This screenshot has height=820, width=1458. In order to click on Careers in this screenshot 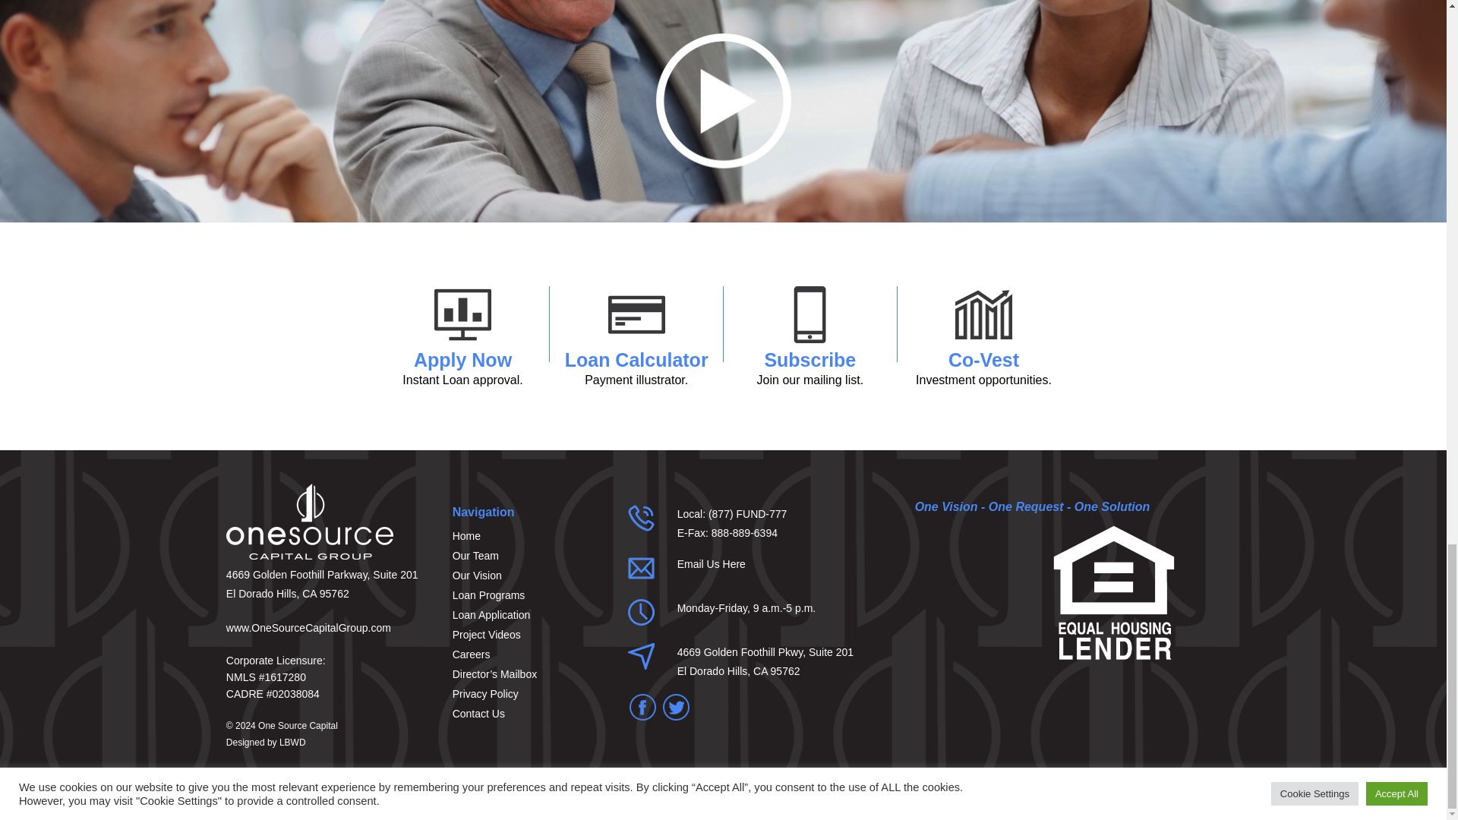, I will do `click(529, 595)`.